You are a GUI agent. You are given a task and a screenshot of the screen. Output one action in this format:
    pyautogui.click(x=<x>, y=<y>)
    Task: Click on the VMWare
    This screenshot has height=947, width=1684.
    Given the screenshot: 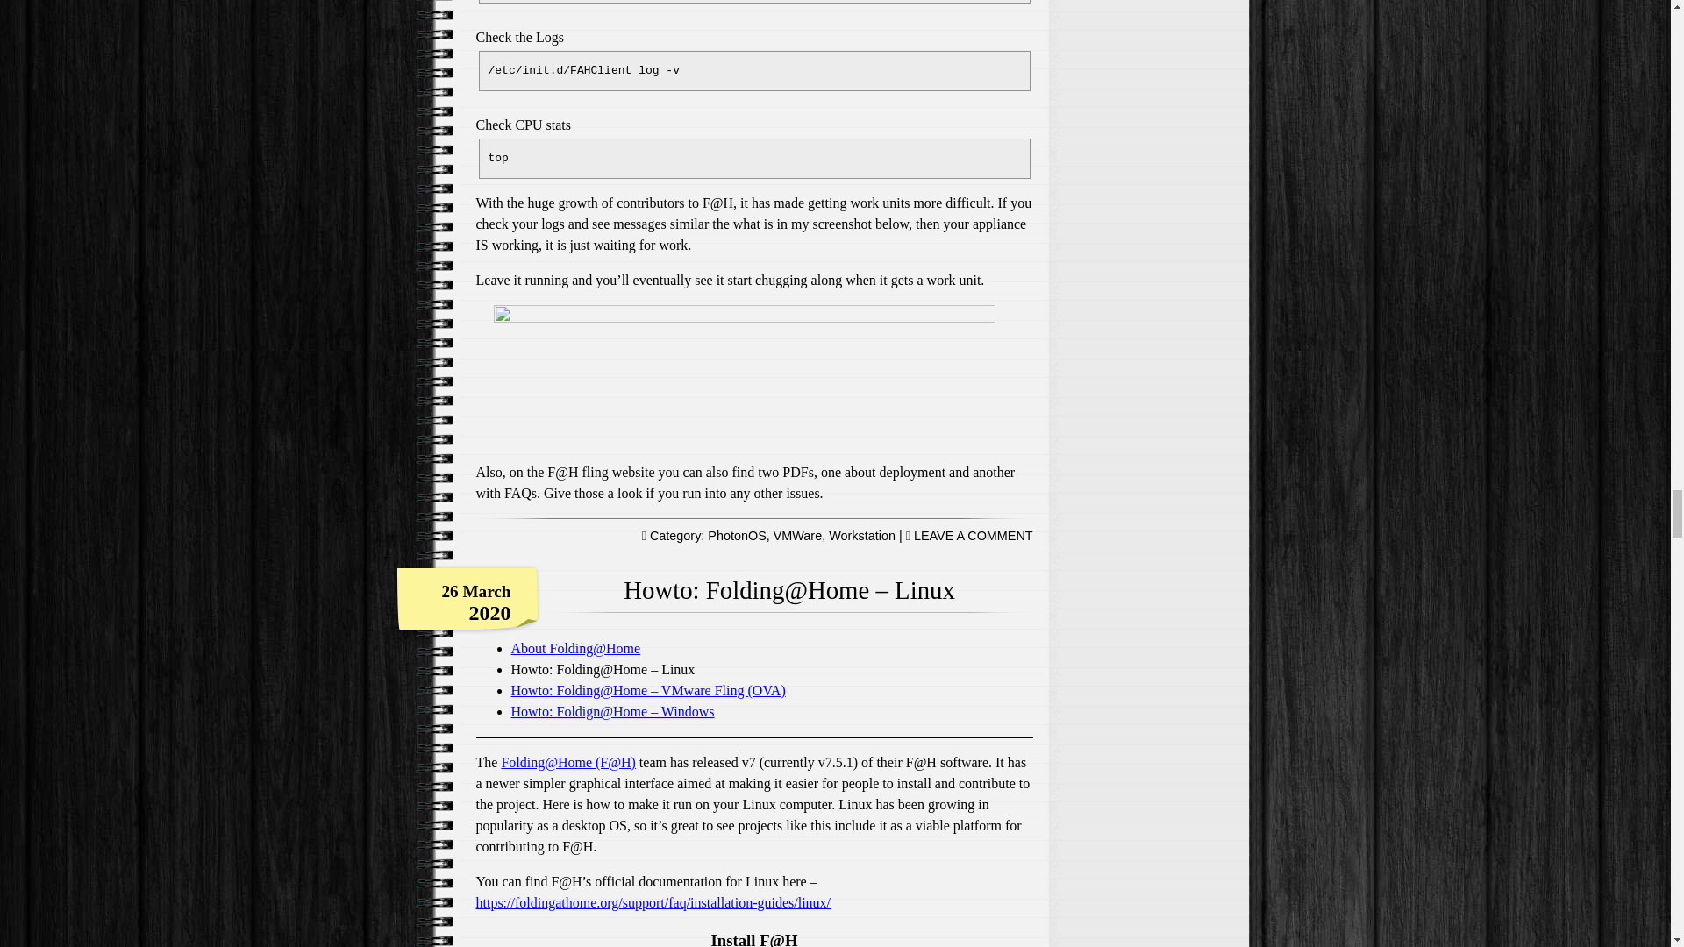 What is the action you would take?
    pyautogui.click(x=796, y=535)
    